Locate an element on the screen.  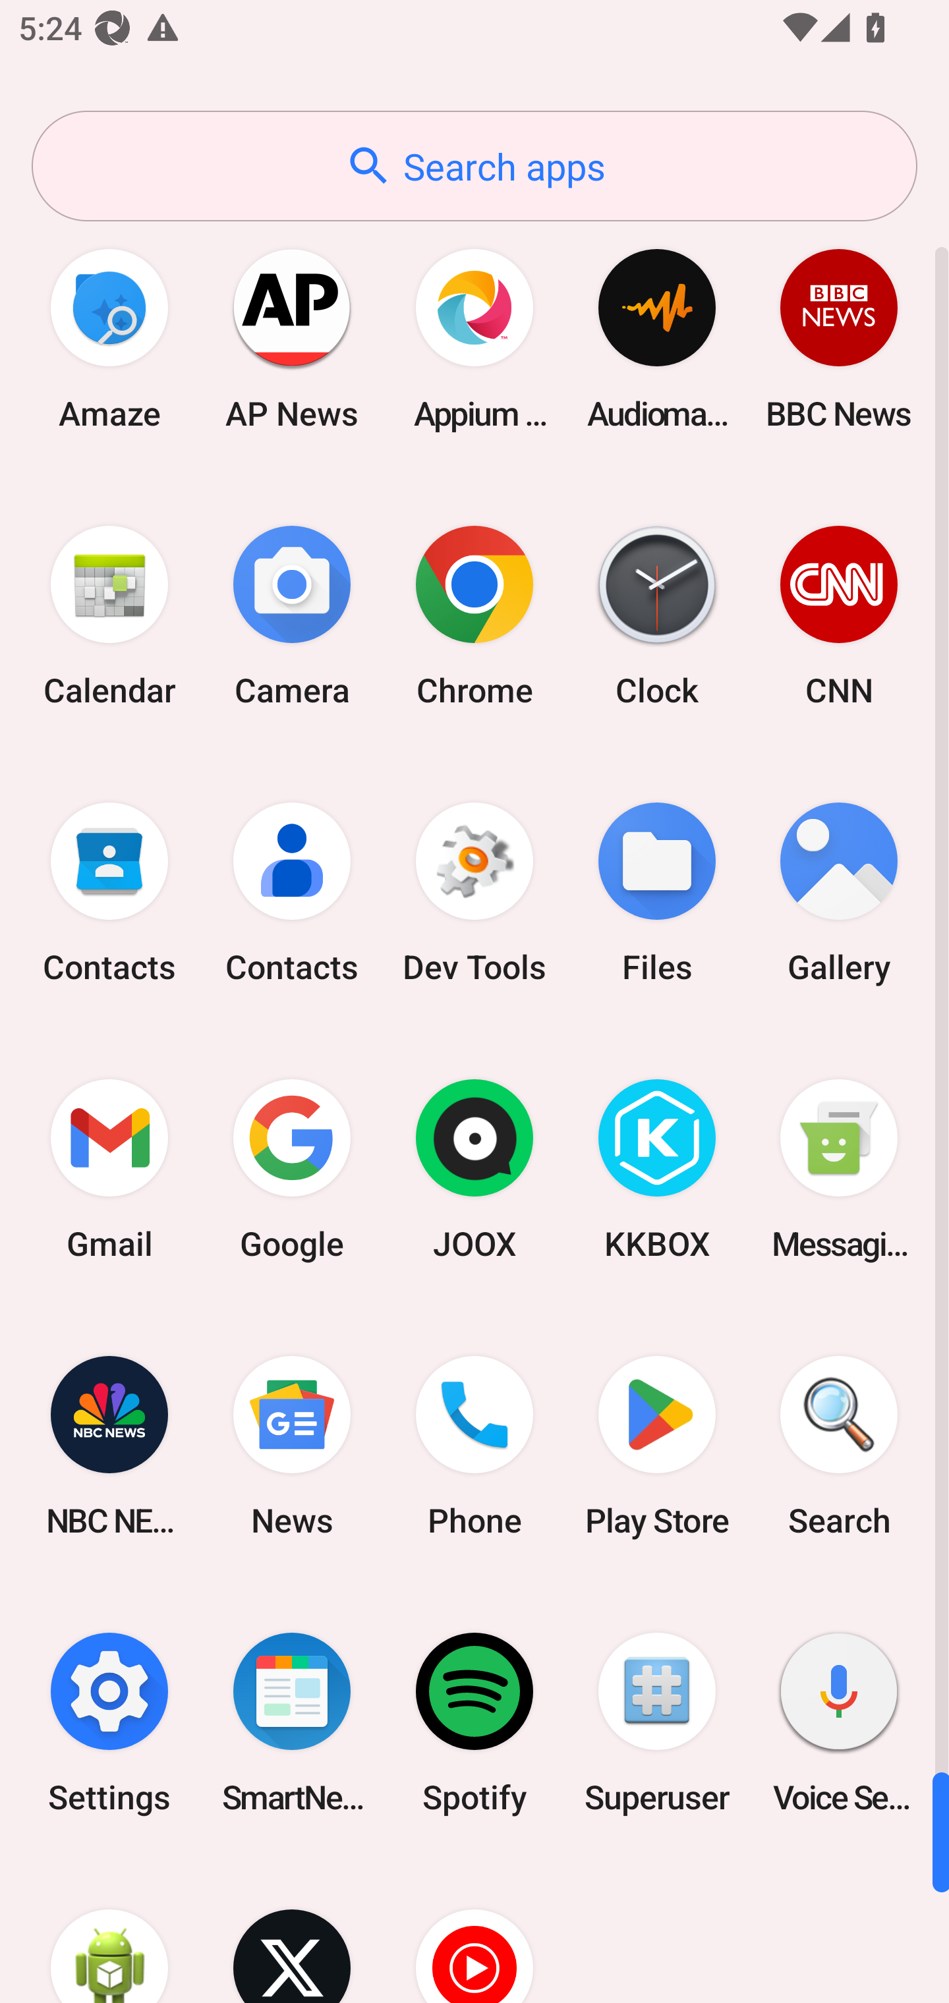
SmartNews is located at coordinates (292, 1722).